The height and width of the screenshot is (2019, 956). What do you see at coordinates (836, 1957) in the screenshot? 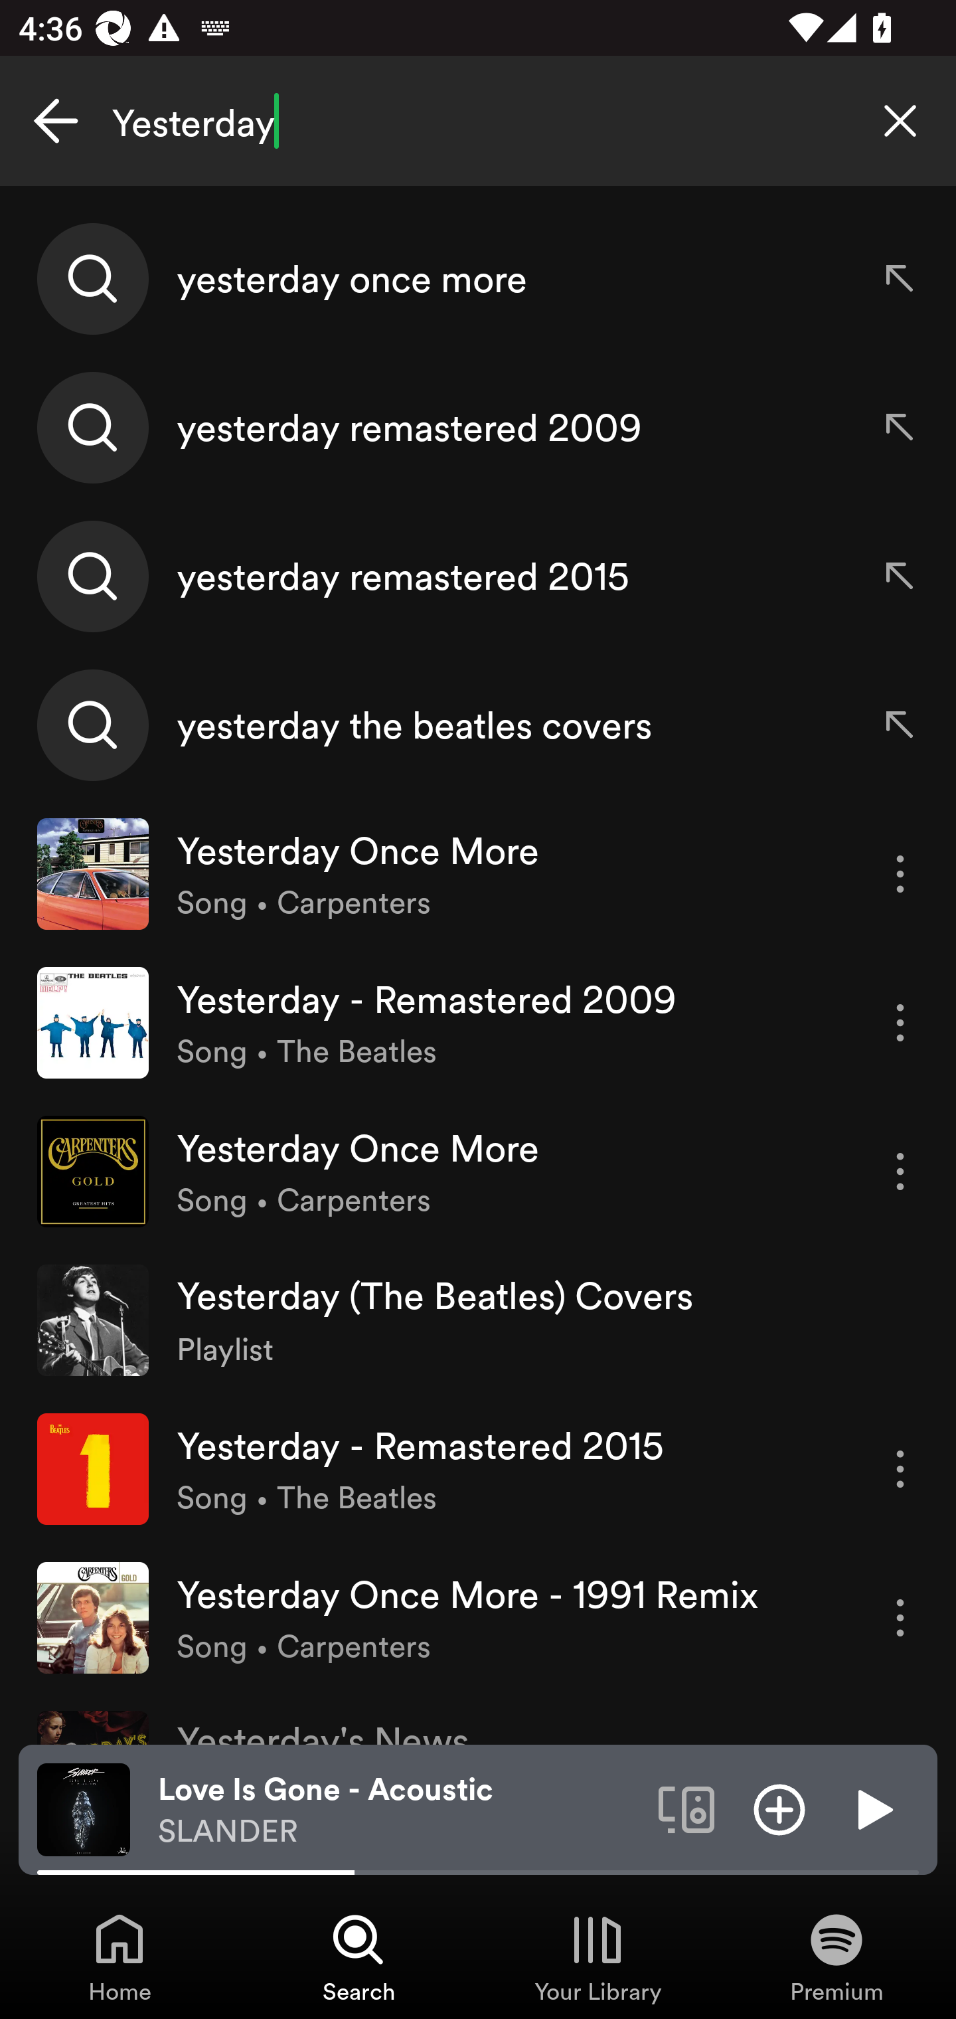
I see `Premium, Tab 4 of 4 Premium Premium` at bounding box center [836, 1957].